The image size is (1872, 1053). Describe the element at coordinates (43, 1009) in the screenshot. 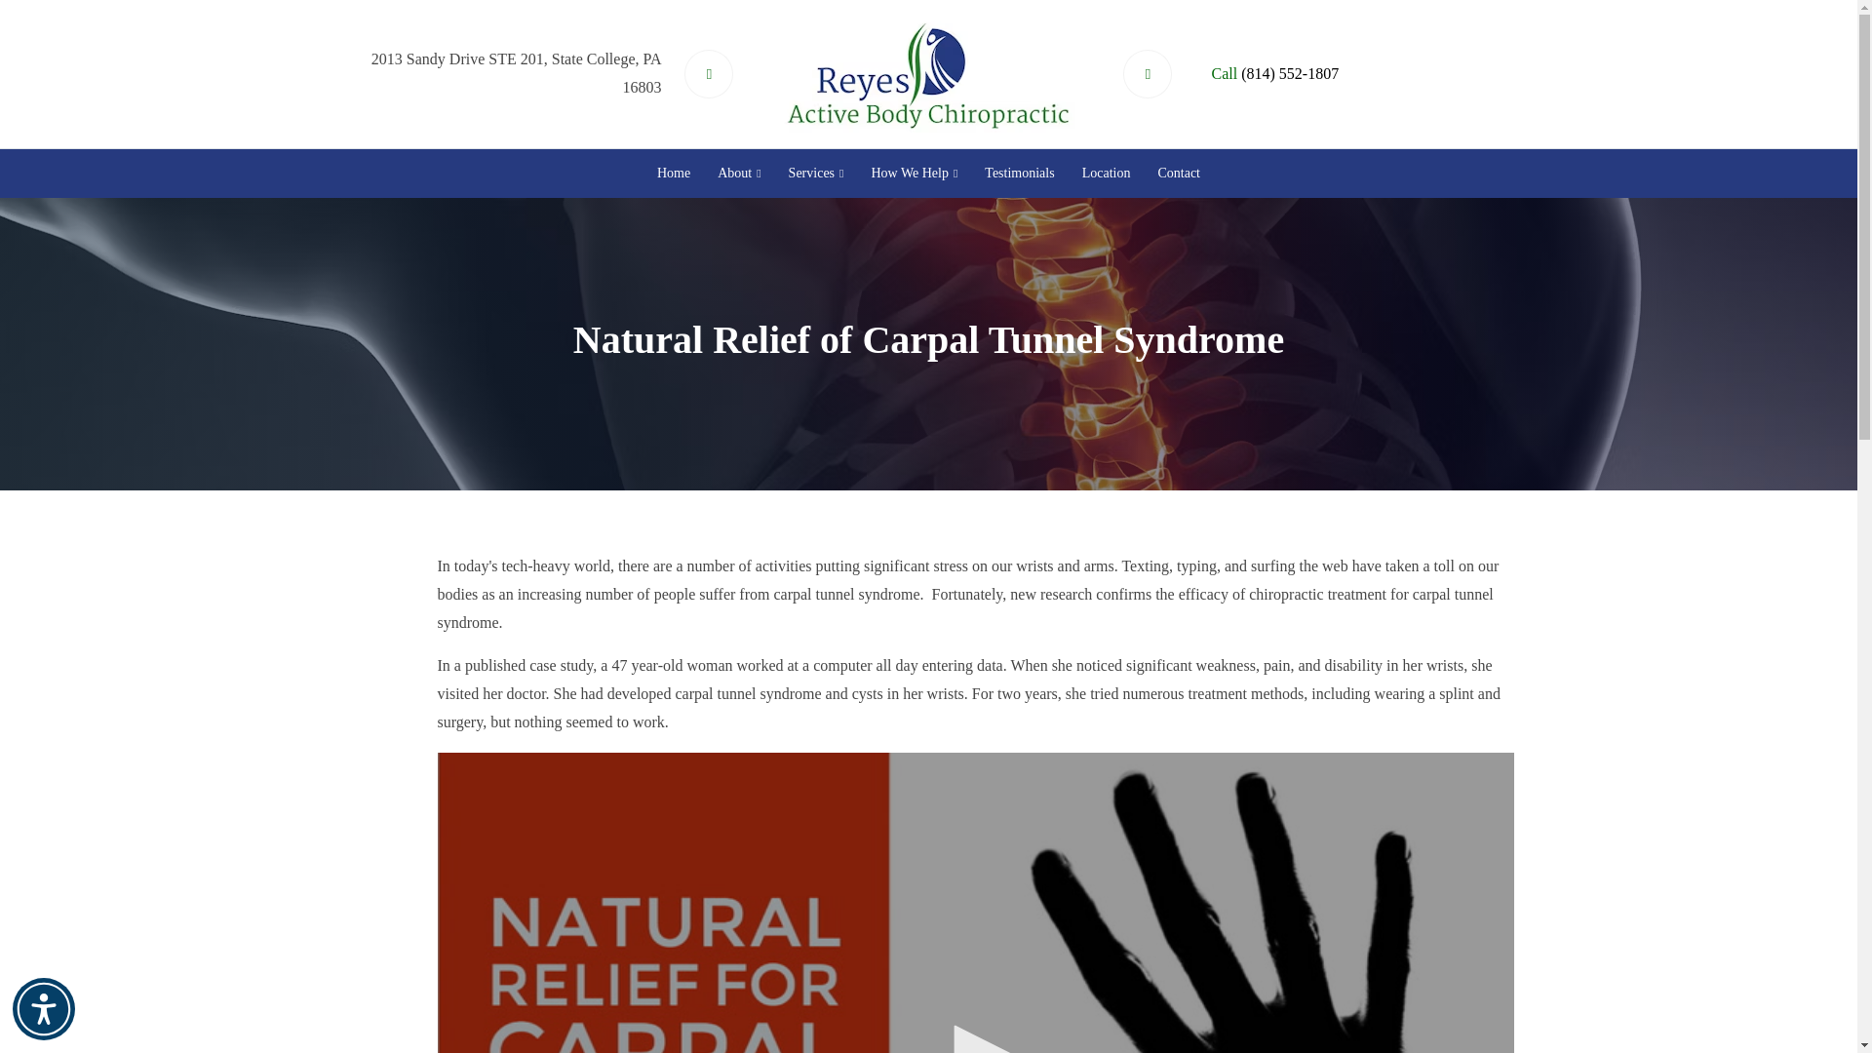

I see `Accessibility Menu` at that location.